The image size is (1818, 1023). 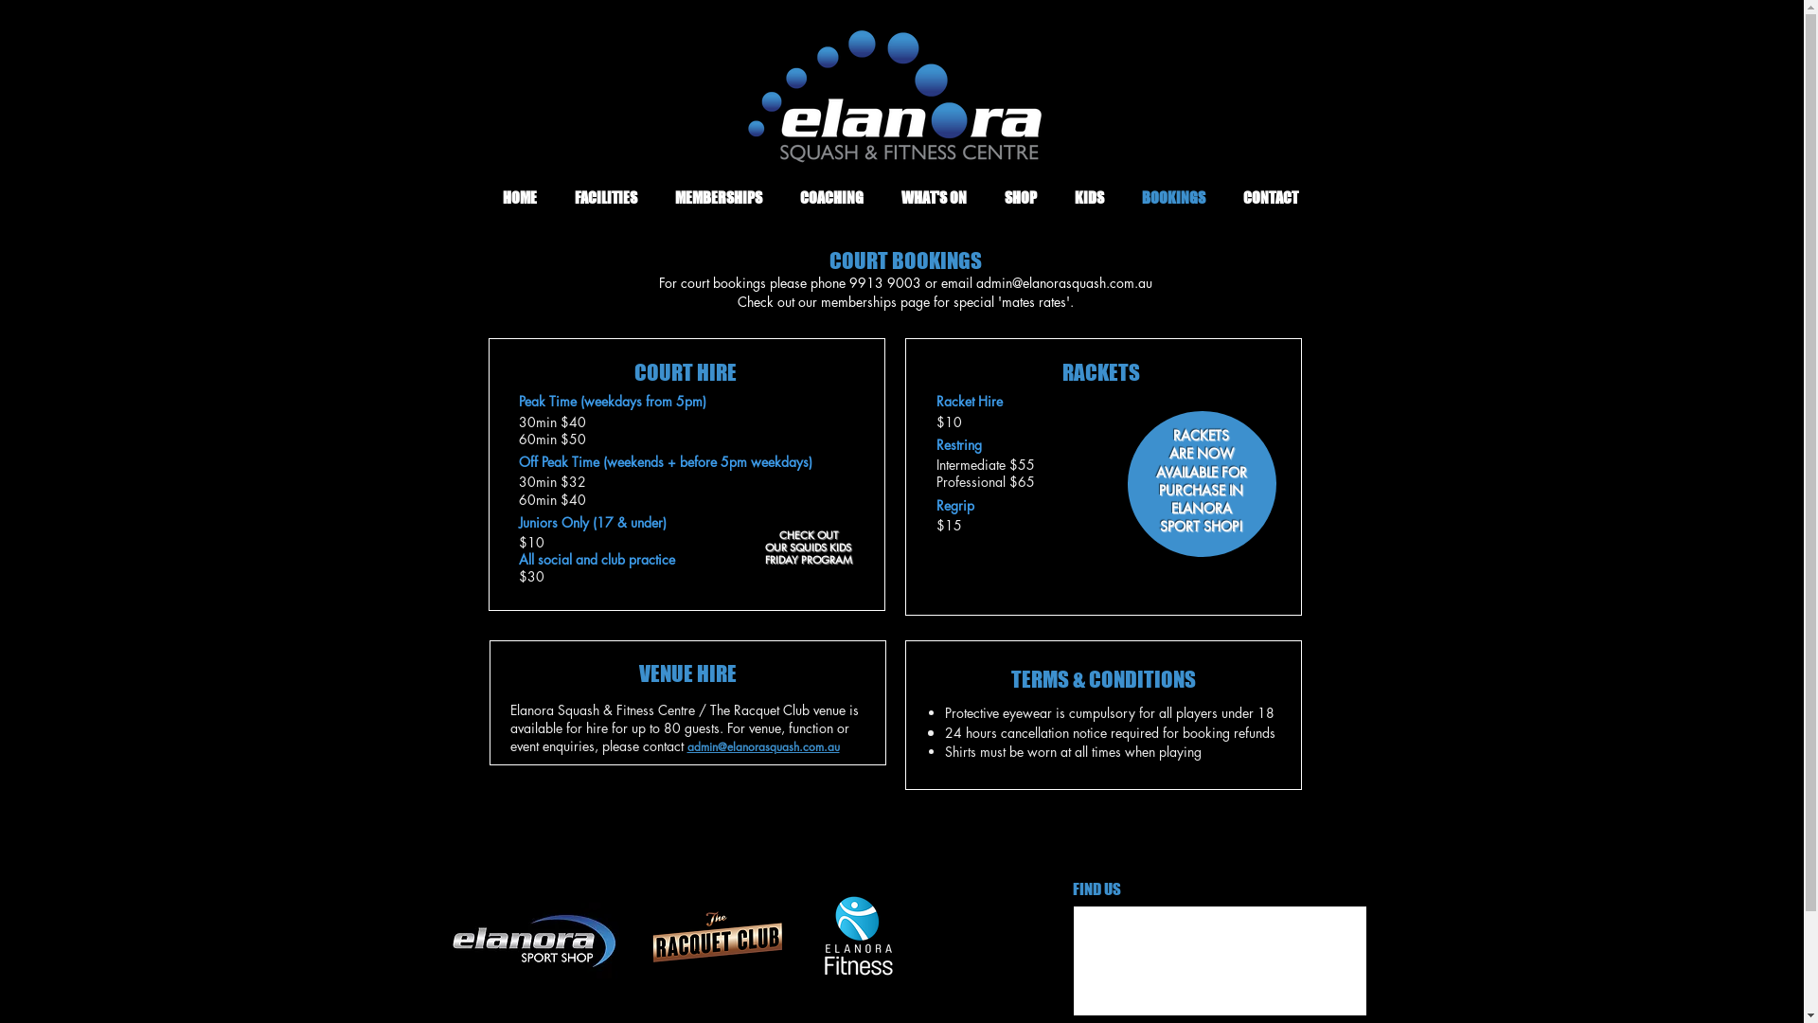 I want to click on WHAT'S ON, so click(x=934, y=197).